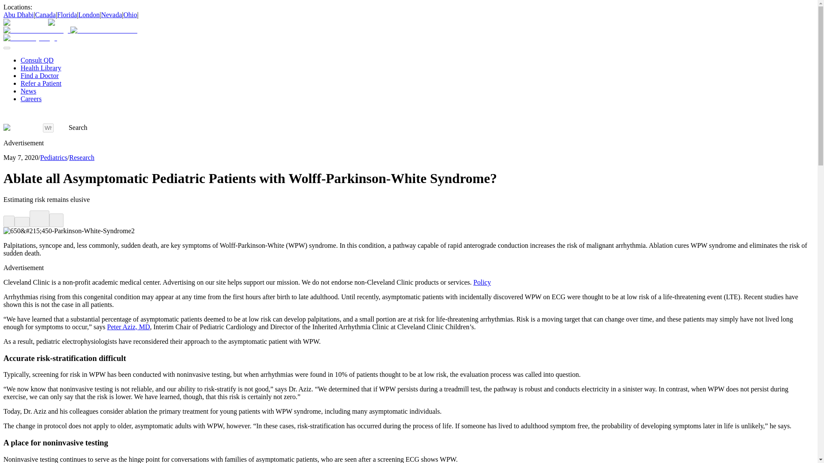  What do you see at coordinates (482, 282) in the screenshot?
I see `Policy` at bounding box center [482, 282].